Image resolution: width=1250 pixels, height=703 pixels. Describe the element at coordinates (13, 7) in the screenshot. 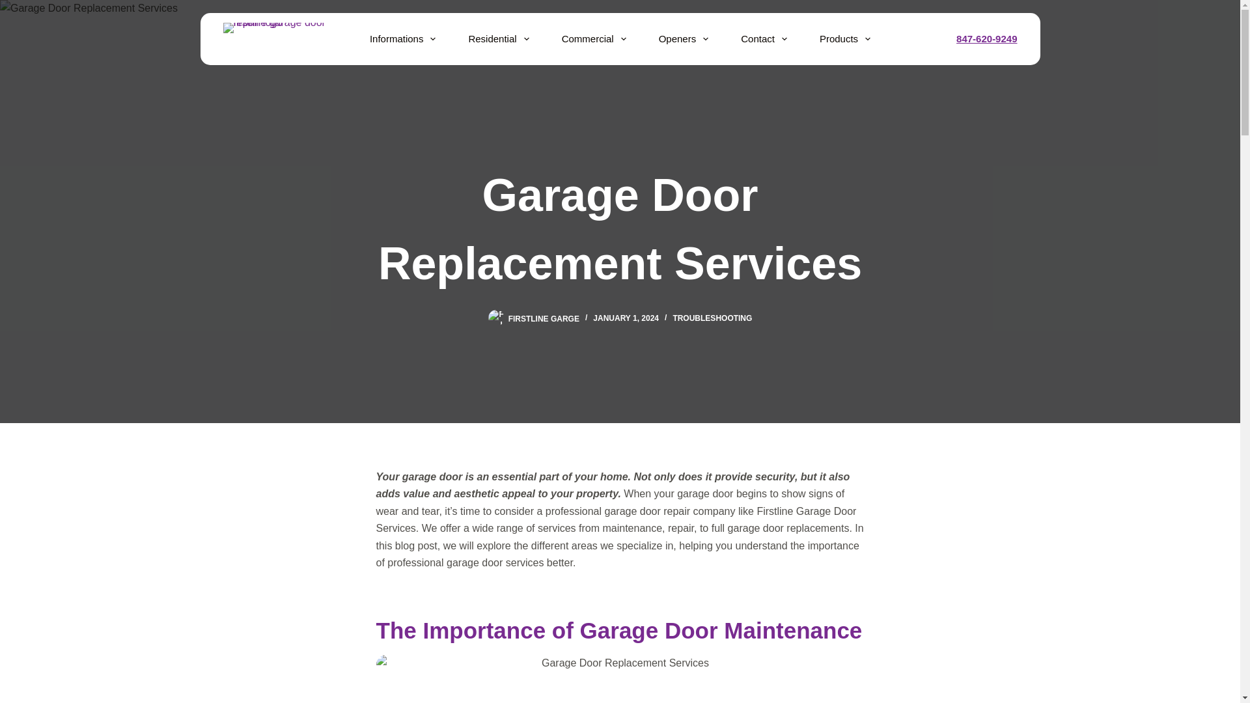

I see `Skip to content` at that location.